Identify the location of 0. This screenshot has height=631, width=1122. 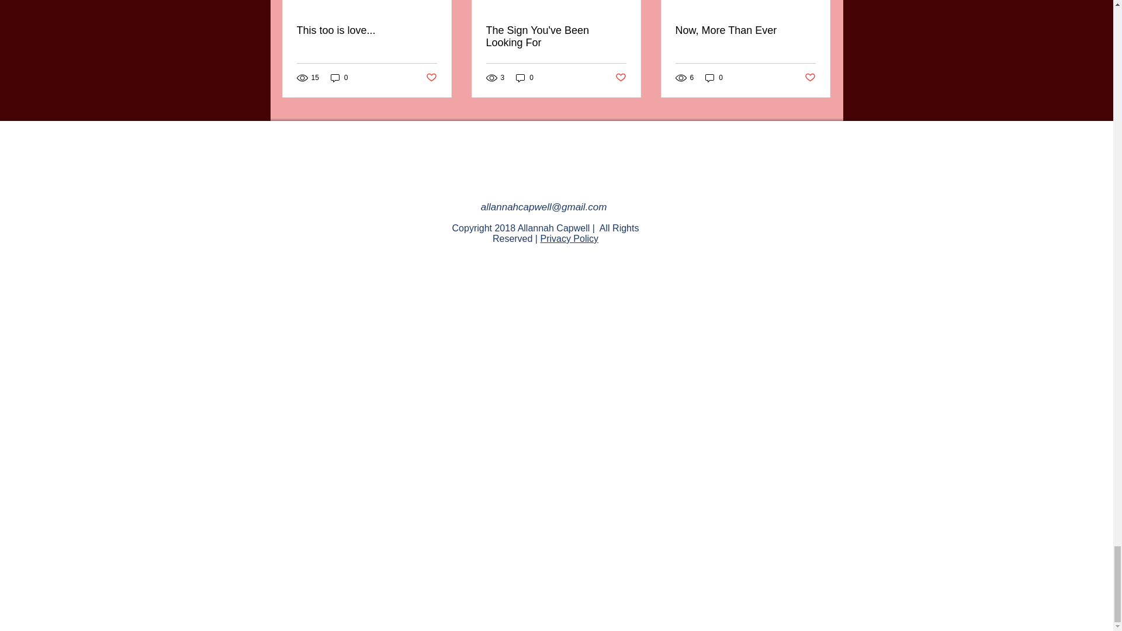
(525, 78).